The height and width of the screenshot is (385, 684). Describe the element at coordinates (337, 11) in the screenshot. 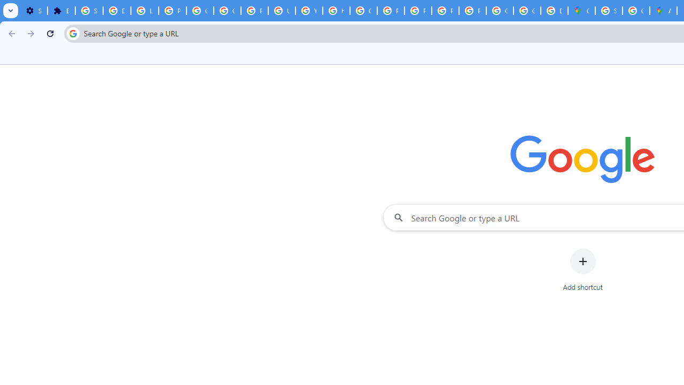

I see `https://scholar.google.com/` at that location.